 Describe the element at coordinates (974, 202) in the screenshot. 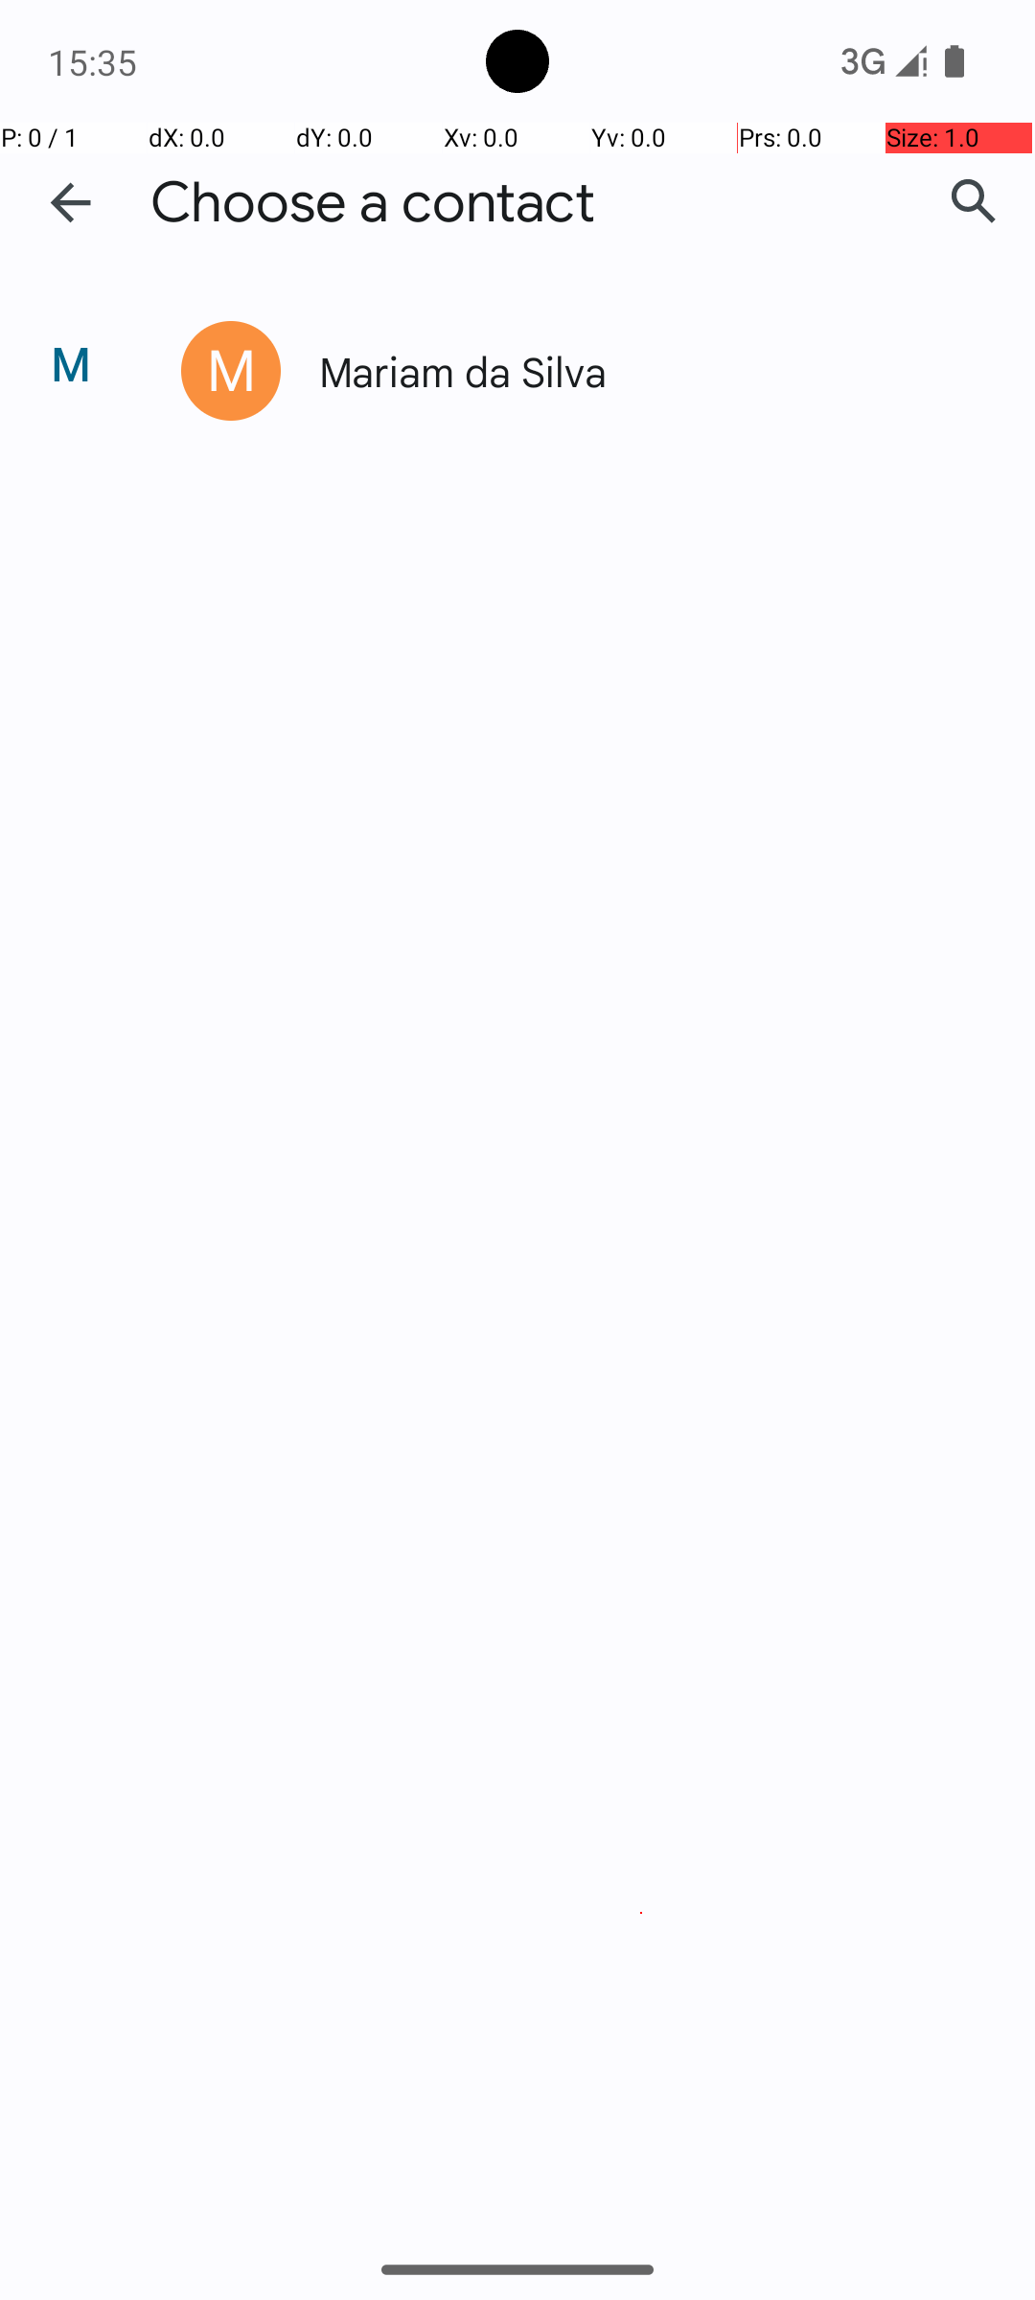

I see `Search contacts` at that location.